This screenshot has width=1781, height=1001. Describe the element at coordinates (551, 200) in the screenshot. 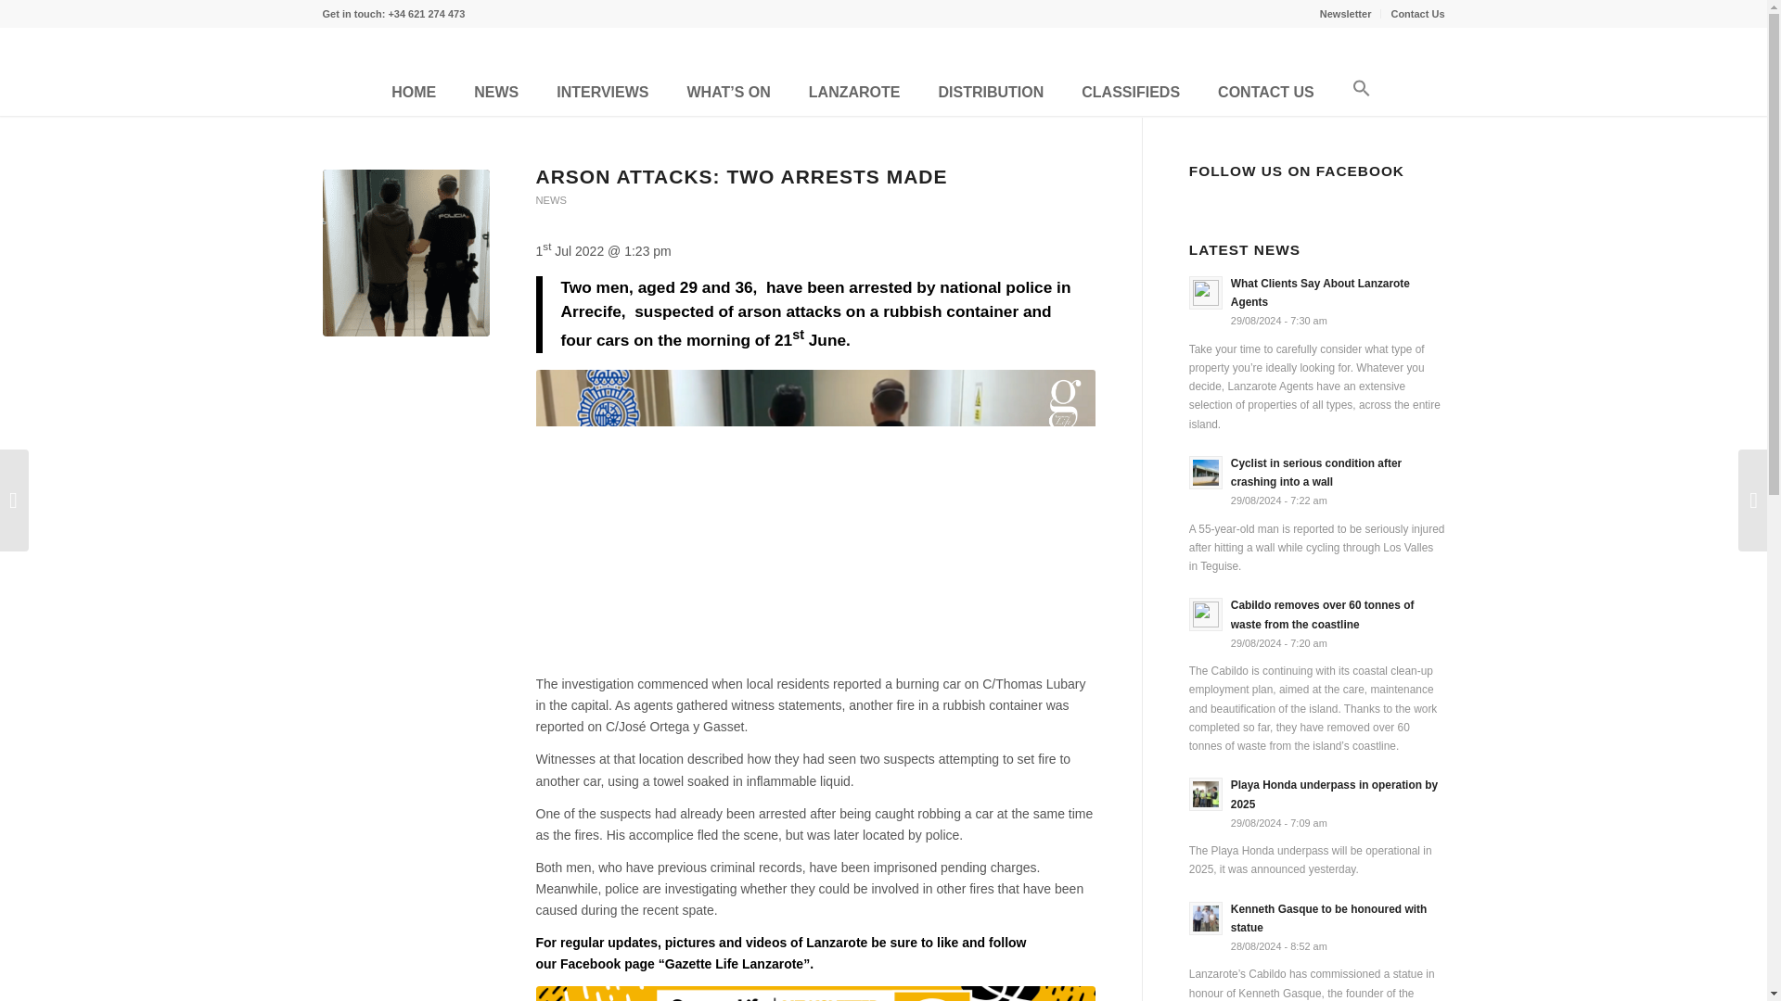

I see `NEWS` at that location.